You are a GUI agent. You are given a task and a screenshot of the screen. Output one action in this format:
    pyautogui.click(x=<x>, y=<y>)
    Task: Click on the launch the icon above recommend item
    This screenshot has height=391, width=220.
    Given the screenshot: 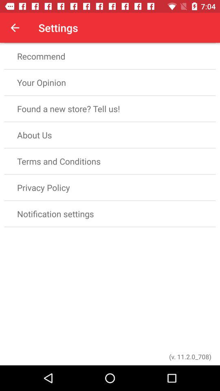 What is the action you would take?
    pyautogui.click(x=15, y=28)
    